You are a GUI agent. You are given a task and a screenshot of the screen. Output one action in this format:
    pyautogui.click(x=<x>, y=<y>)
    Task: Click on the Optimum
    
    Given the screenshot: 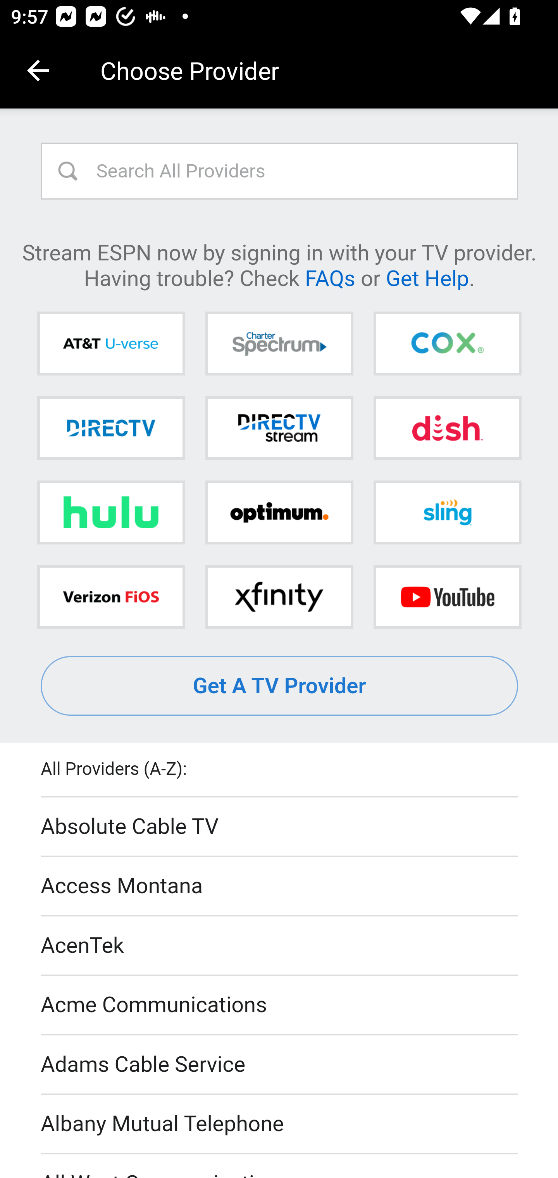 What is the action you would take?
    pyautogui.click(x=279, y=512)
    